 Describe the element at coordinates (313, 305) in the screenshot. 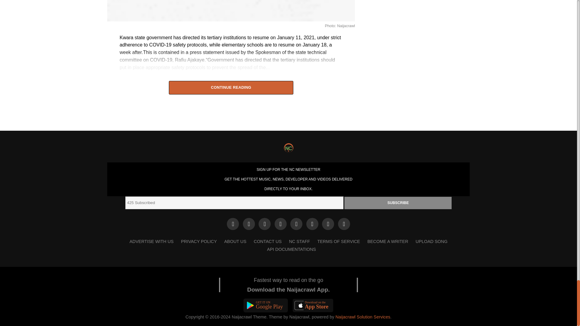

I see `App Store` at that location.